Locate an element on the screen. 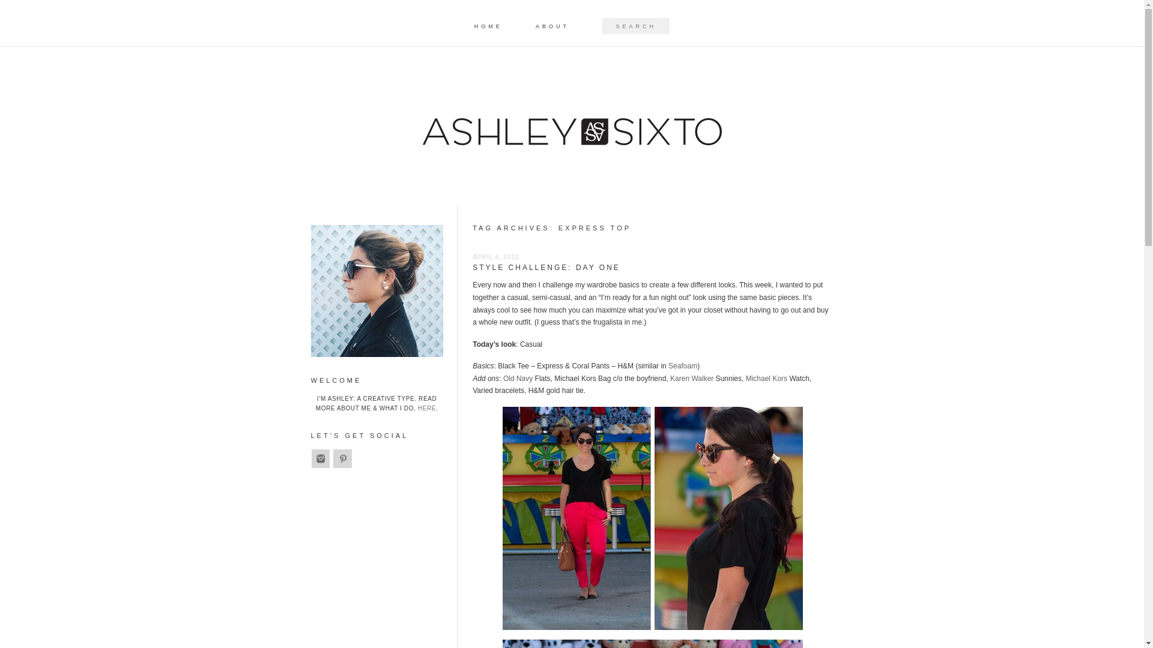 The image size is (1153, 648). Seafoam is located at coordinates (683, 365).